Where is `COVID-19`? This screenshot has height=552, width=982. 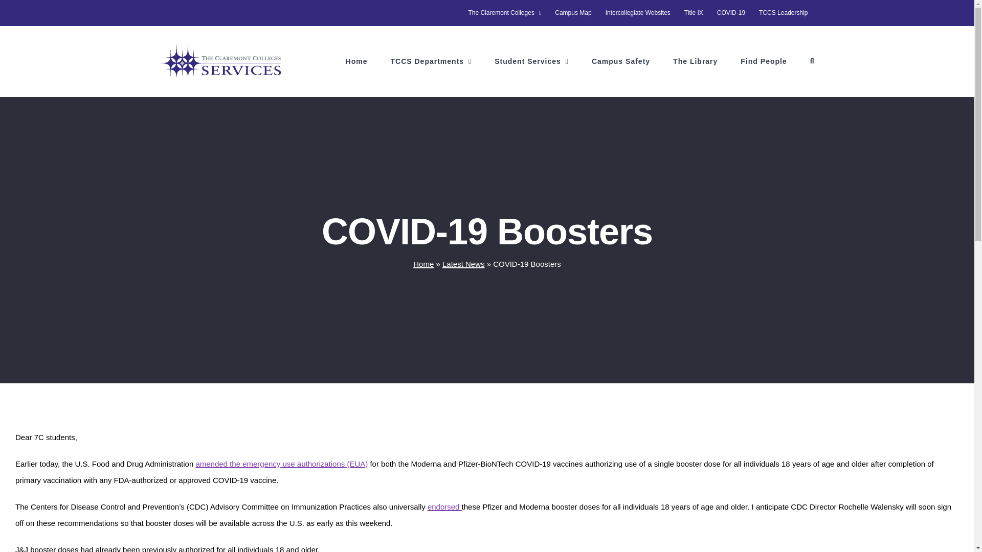
COVID-19 is located at coordinates (731, 12).